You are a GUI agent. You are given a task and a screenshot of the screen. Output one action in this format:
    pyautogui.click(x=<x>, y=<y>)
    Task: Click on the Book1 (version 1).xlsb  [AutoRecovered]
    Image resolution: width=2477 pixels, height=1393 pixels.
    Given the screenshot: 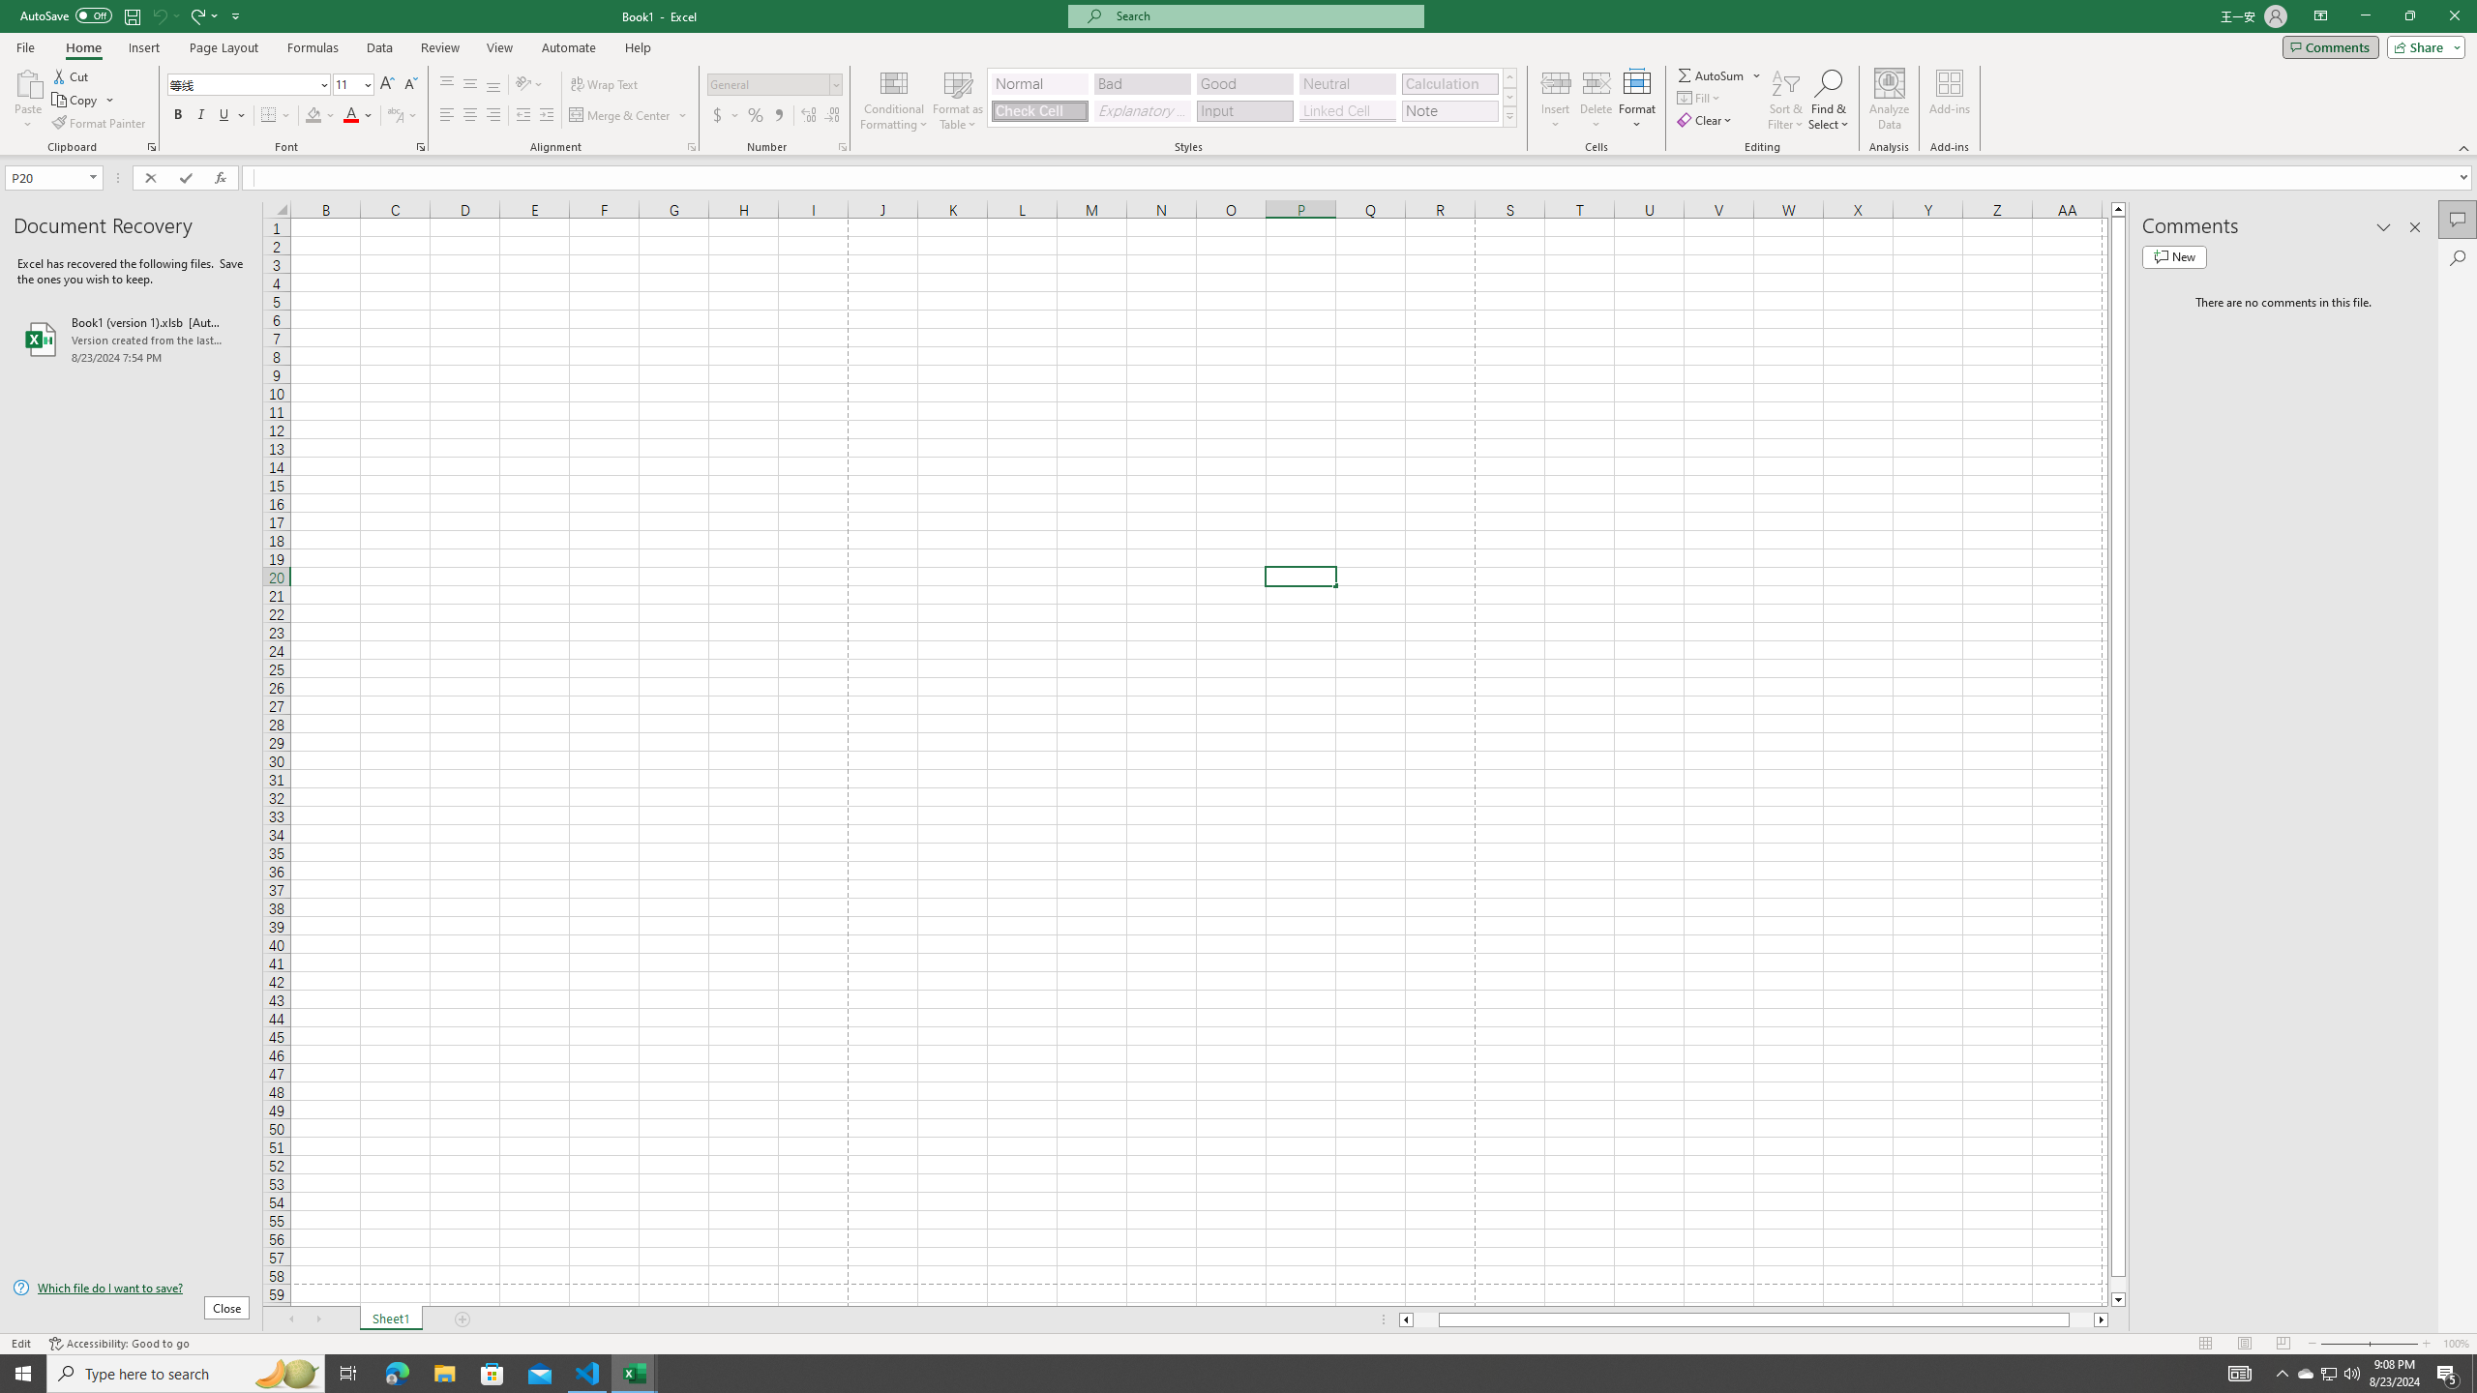 What is the action you would take?
    pyautogui.click(x=131, y=339)
    